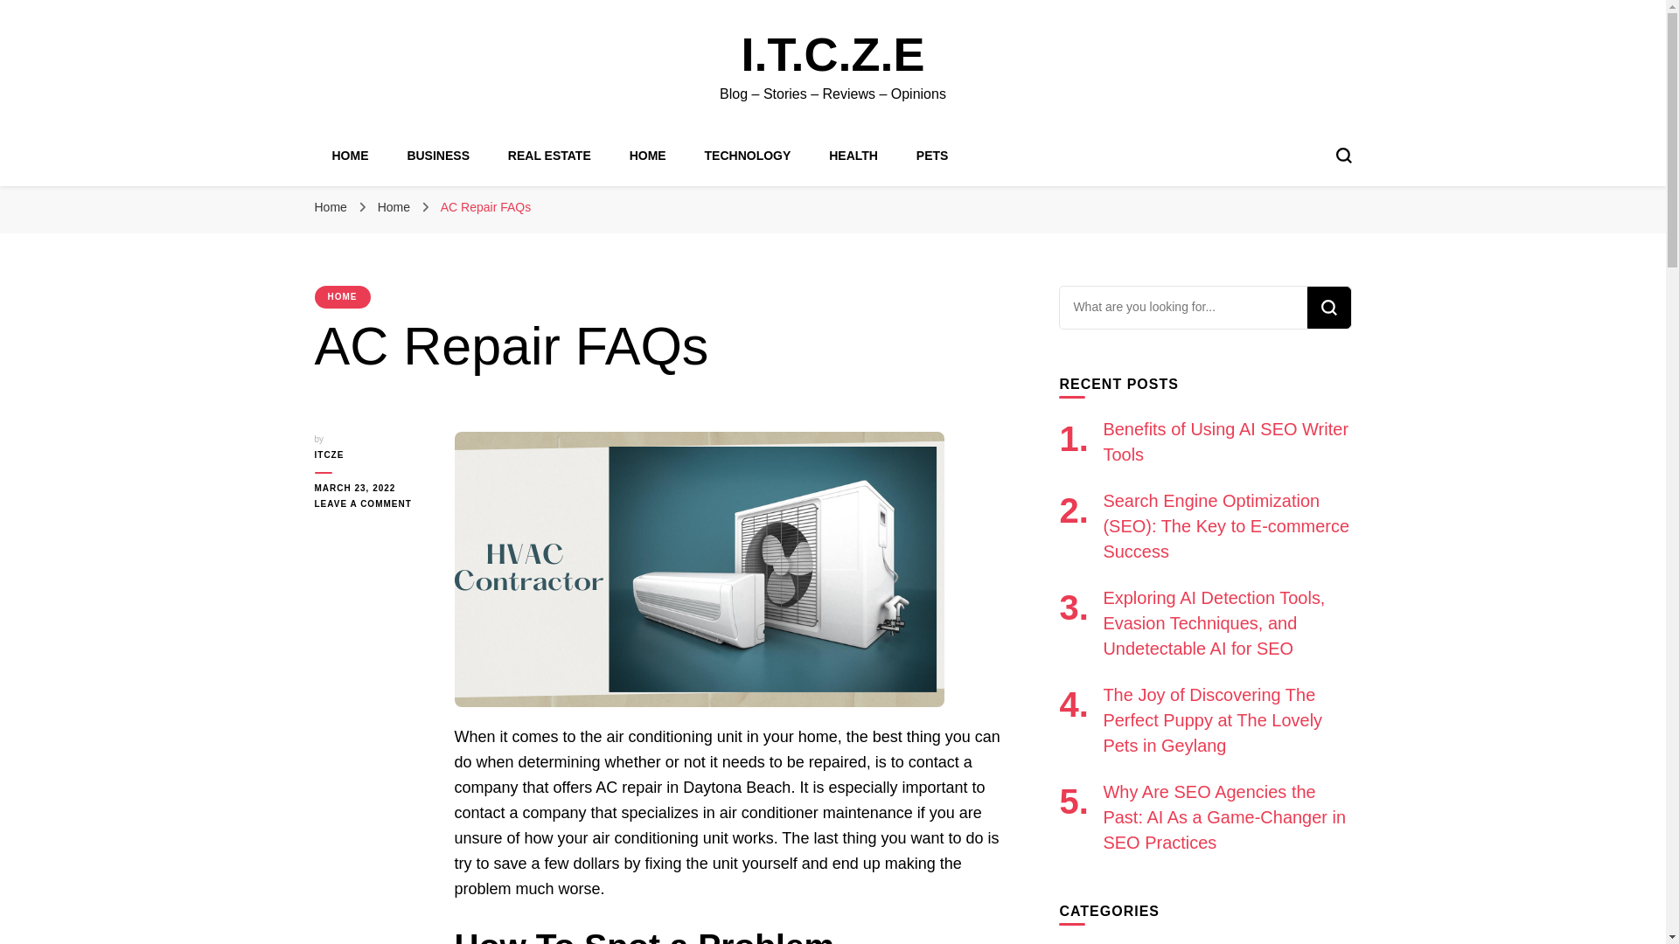  I want to click on BUSINESS, so click(437, 155).